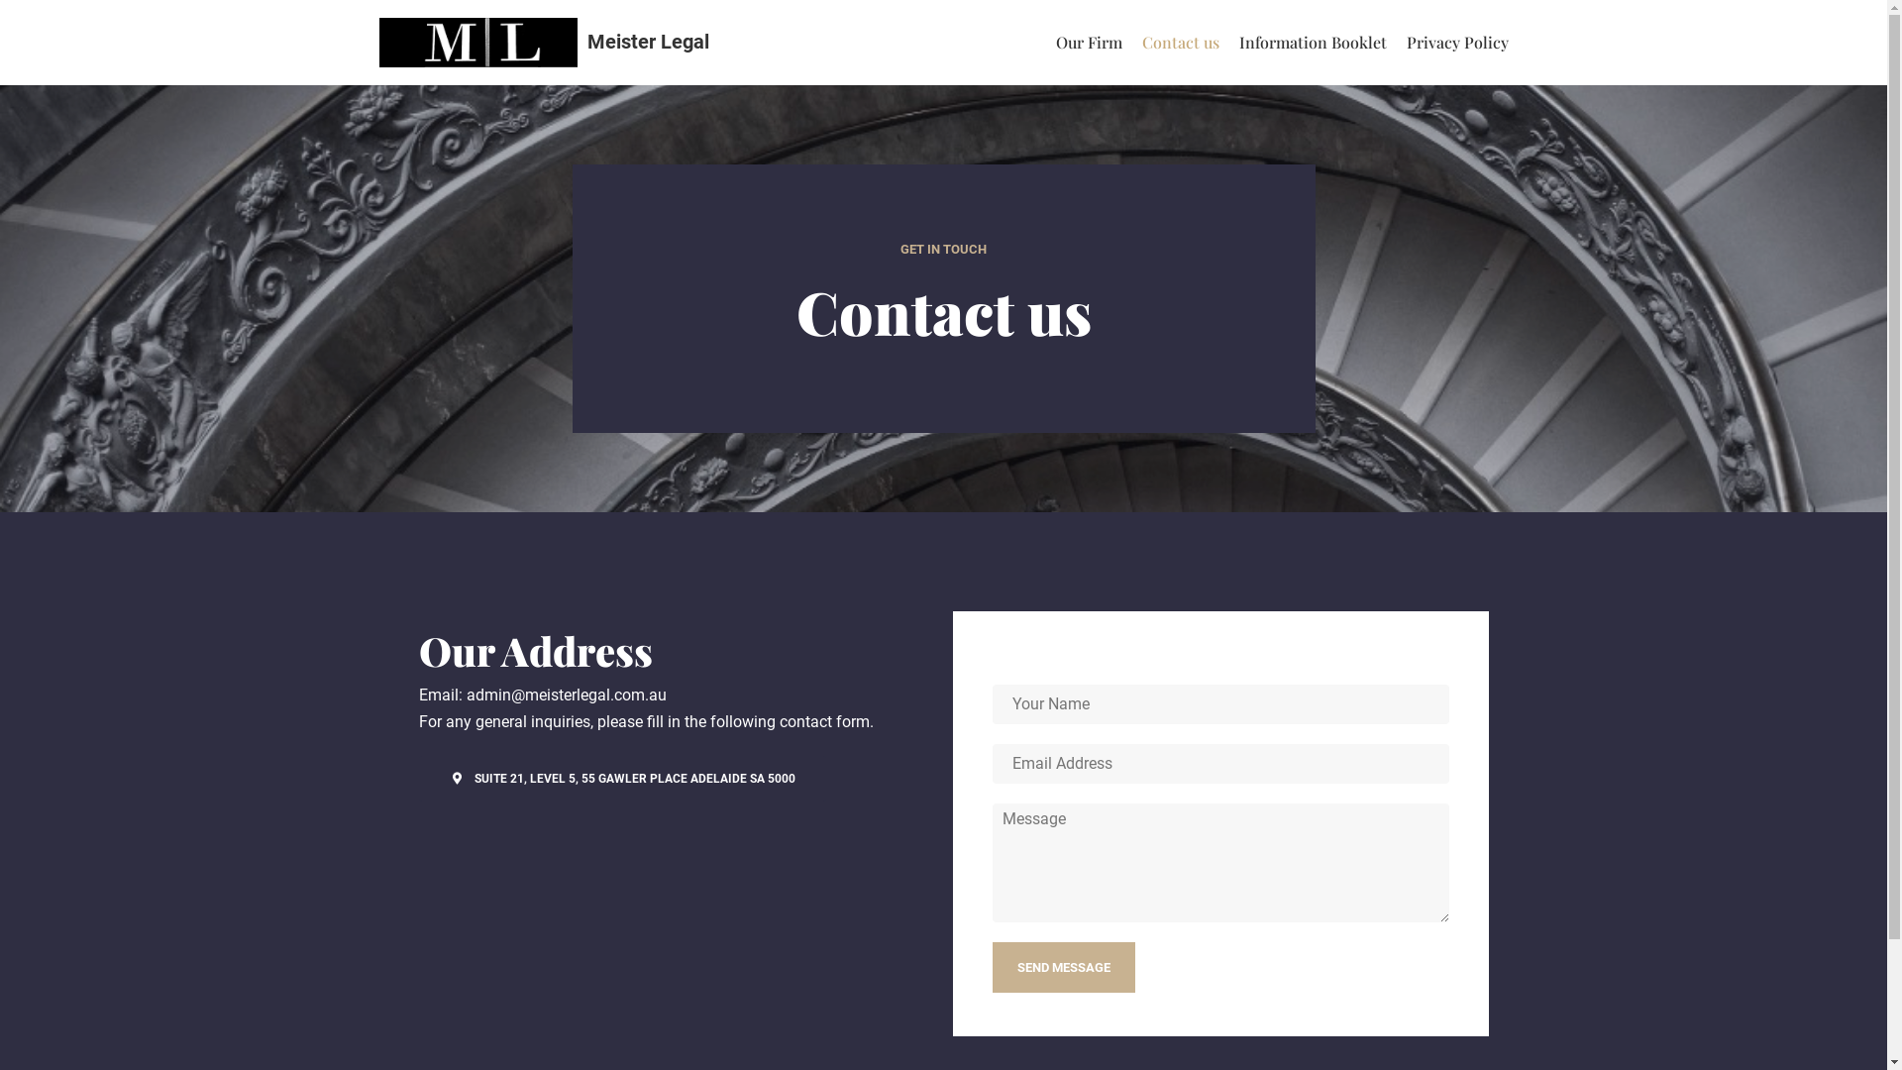  I want to click on Our Firm, so click(1090, 43).